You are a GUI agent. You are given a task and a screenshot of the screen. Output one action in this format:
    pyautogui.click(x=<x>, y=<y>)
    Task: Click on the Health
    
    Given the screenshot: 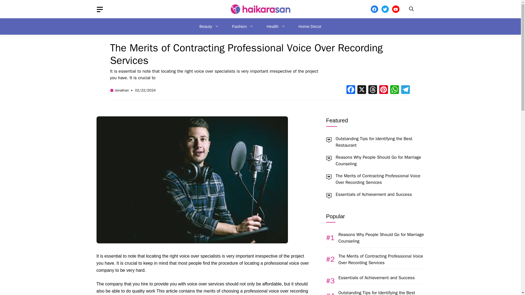 What is the action you would take?
    pyautogui.click(x=276, y=26)
    